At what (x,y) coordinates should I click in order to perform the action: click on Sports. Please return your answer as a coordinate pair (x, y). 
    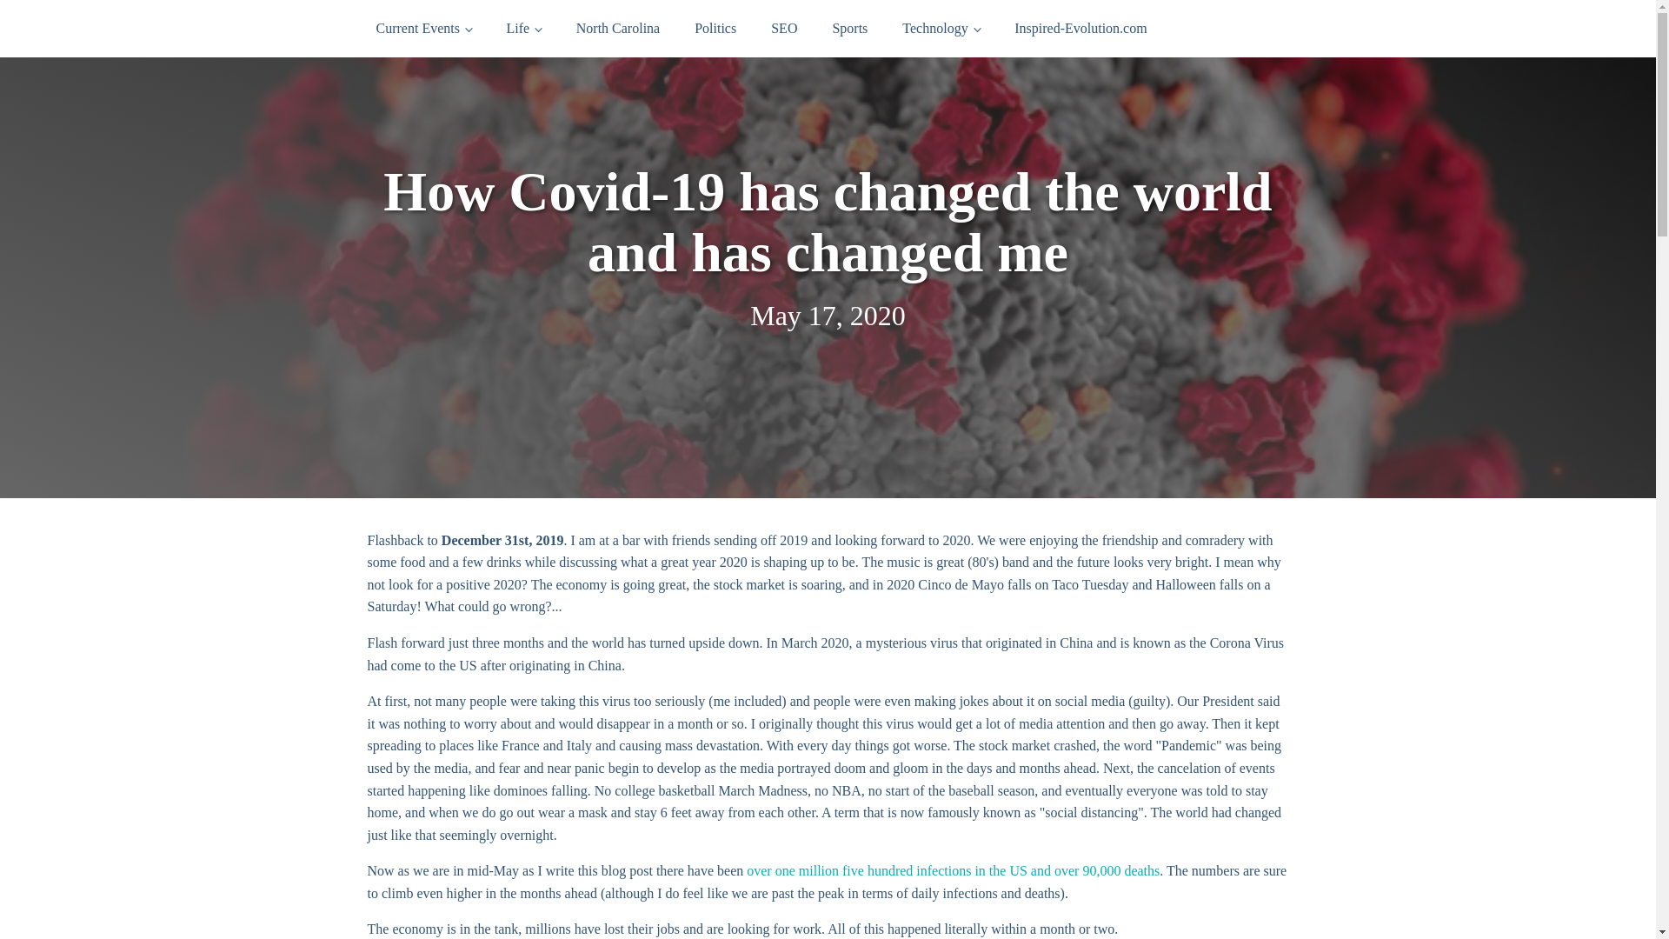
    Looking at the image, I should click on (848, 28).